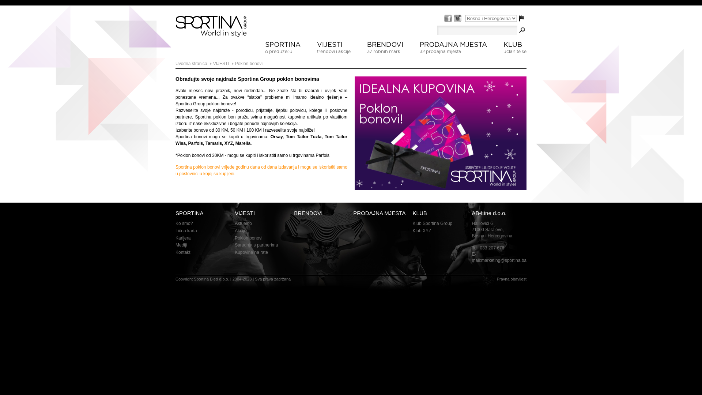 The image size is (702, 395). What do you see at coordinates (308, 213) in the screenshot?
I see `BRENDOVI` at bounding box center [308, 213].